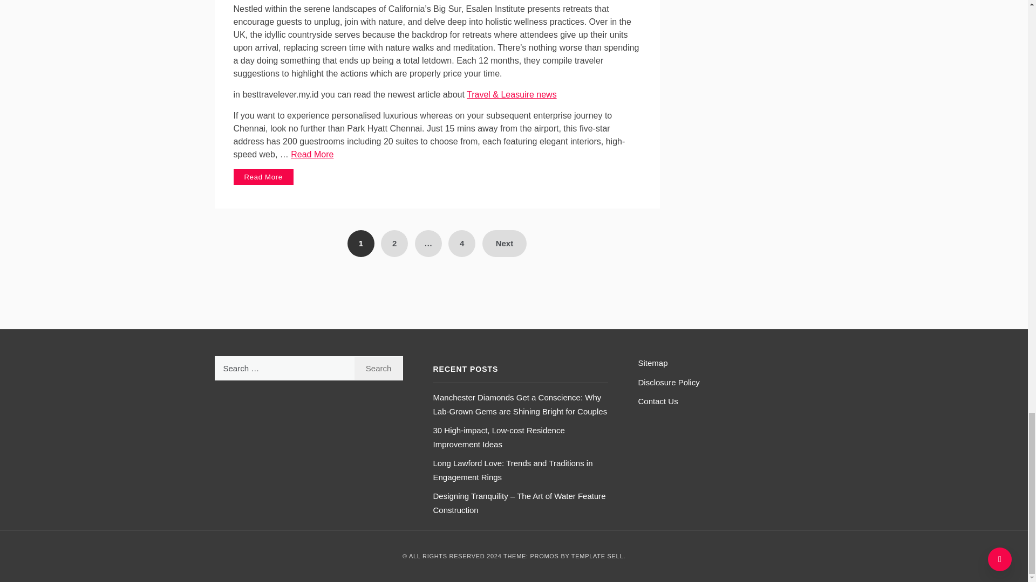 The image size is (1036, 582). What do you see at coordinates (263, 177) in the screenshot?
I see `Read More` at bounding box center [263, 177].